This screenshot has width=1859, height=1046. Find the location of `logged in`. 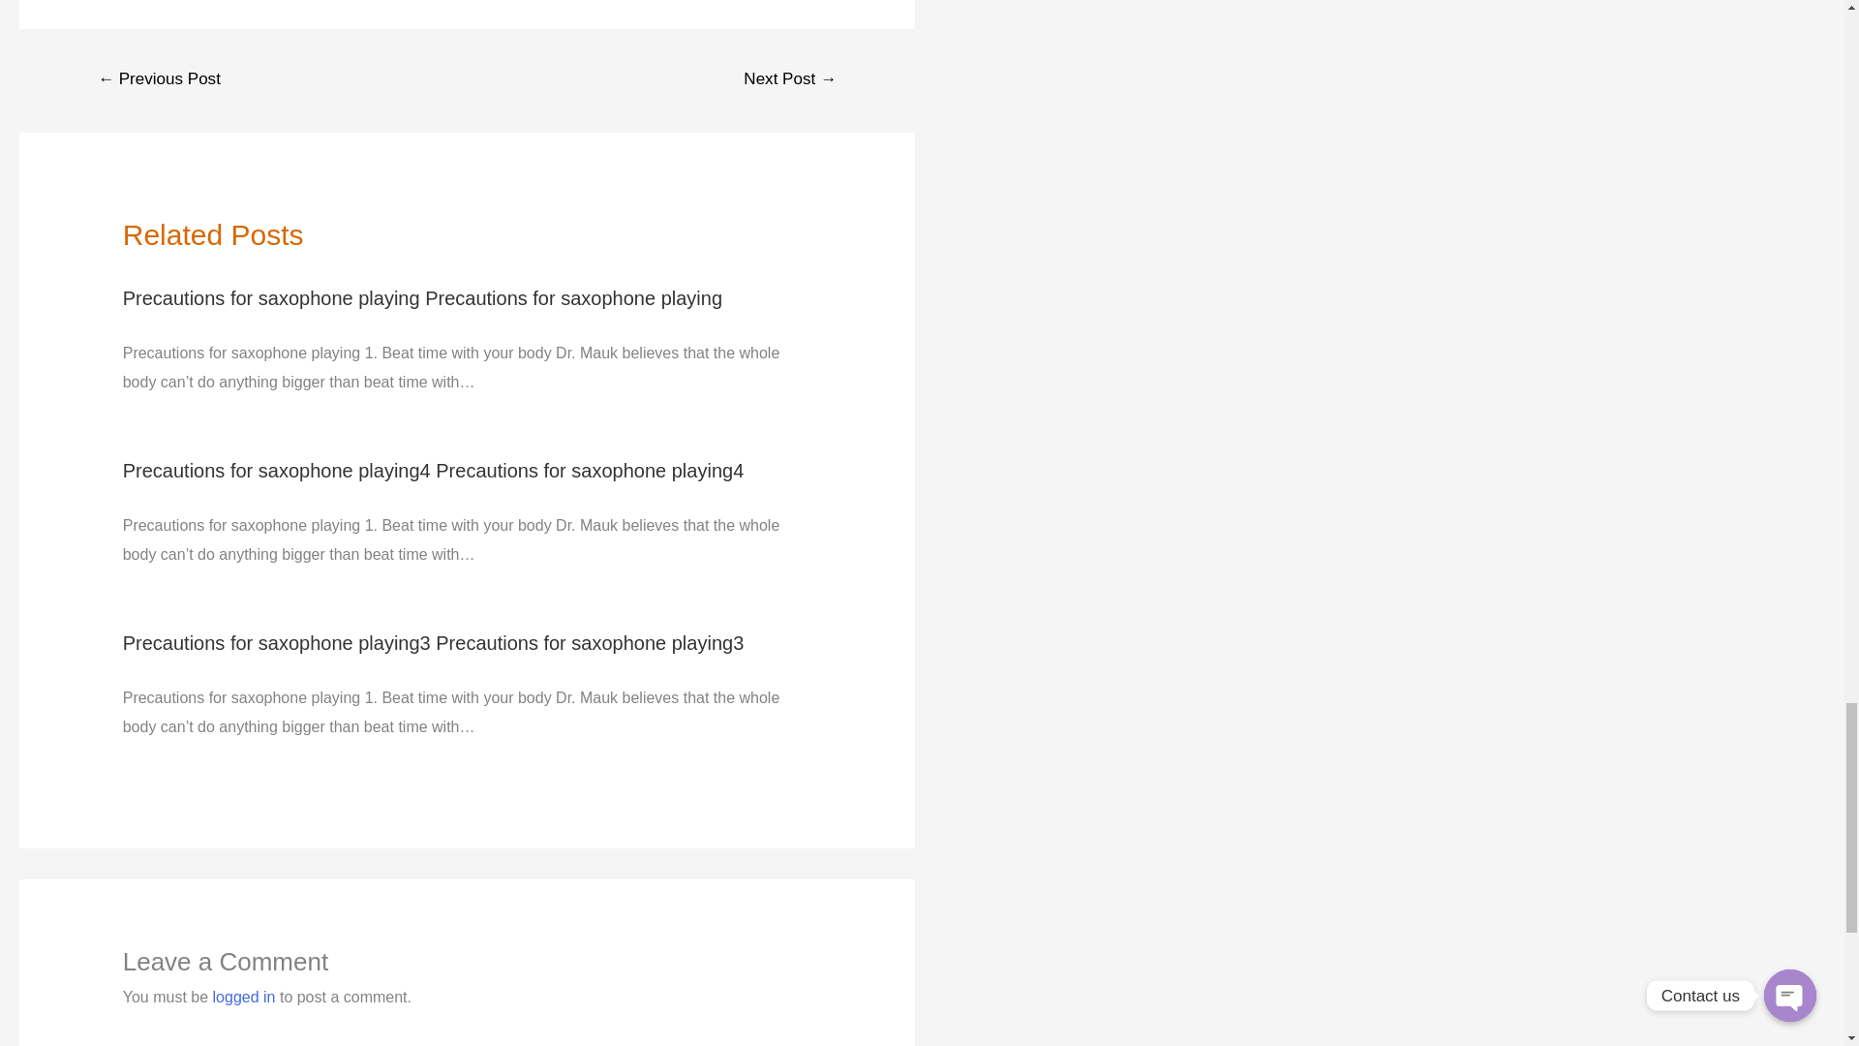

logged in is located at coordinates (244, 996).